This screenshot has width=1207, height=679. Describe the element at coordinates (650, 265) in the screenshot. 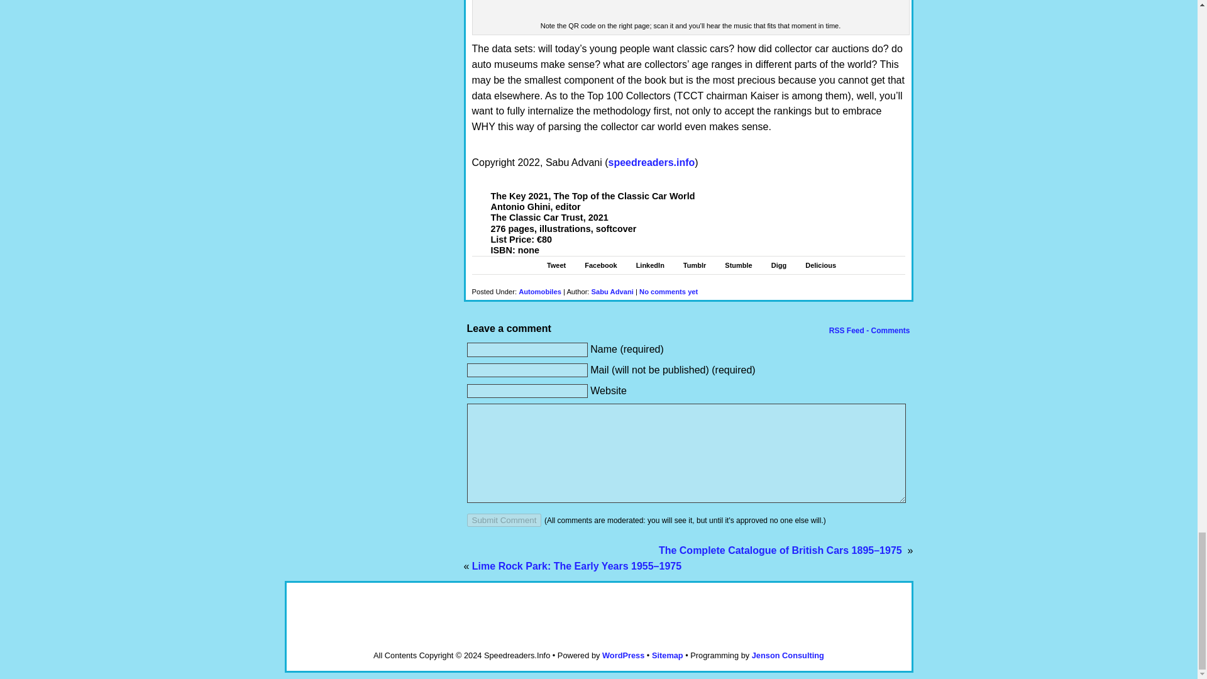

I see `Share on LinkedIn` at that location.